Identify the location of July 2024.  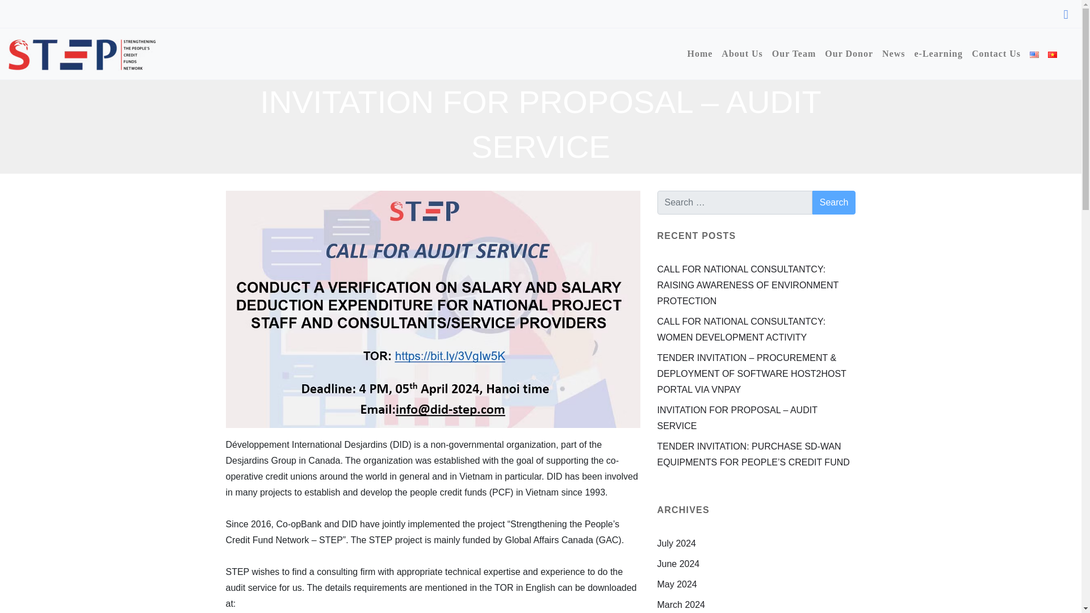
(677, 543).